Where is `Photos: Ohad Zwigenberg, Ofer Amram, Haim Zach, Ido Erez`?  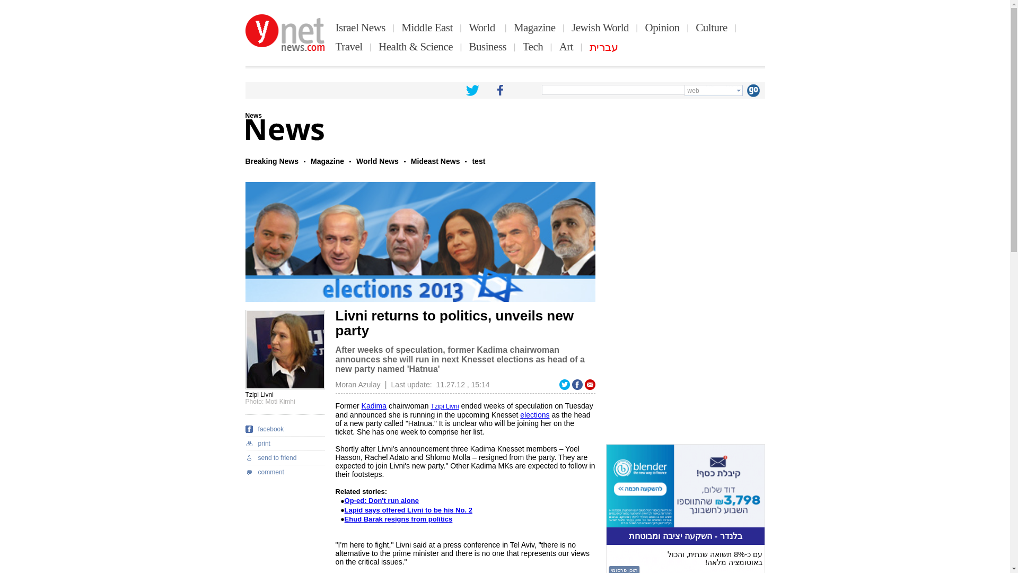 Photos: Ohad Zwigenberg, Ofer Amram, Haim Zach, Ido Erez is located at coordinates (420, 242).